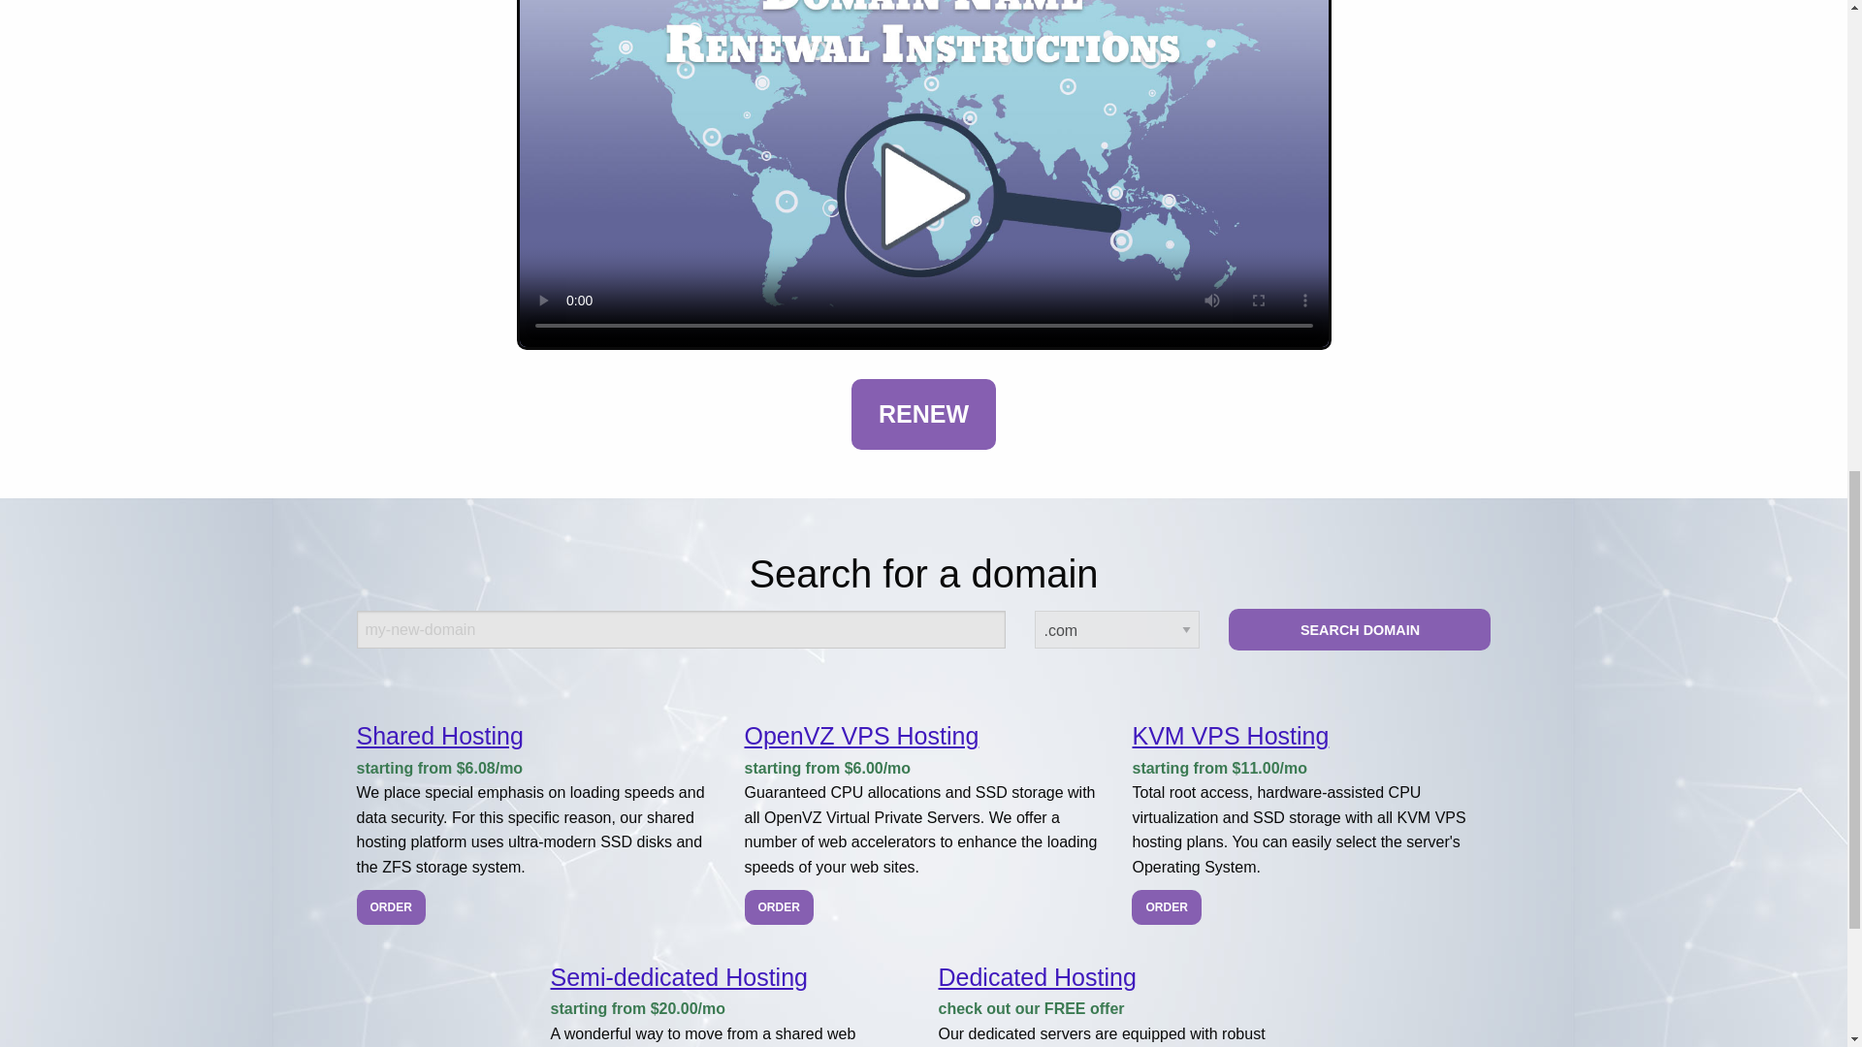 The width and height of the screenshot is (1862, 1047). Describe the element at coordinates (679, 976) in the screenshot. I see `Semi-dedicated Hosting` at that location.